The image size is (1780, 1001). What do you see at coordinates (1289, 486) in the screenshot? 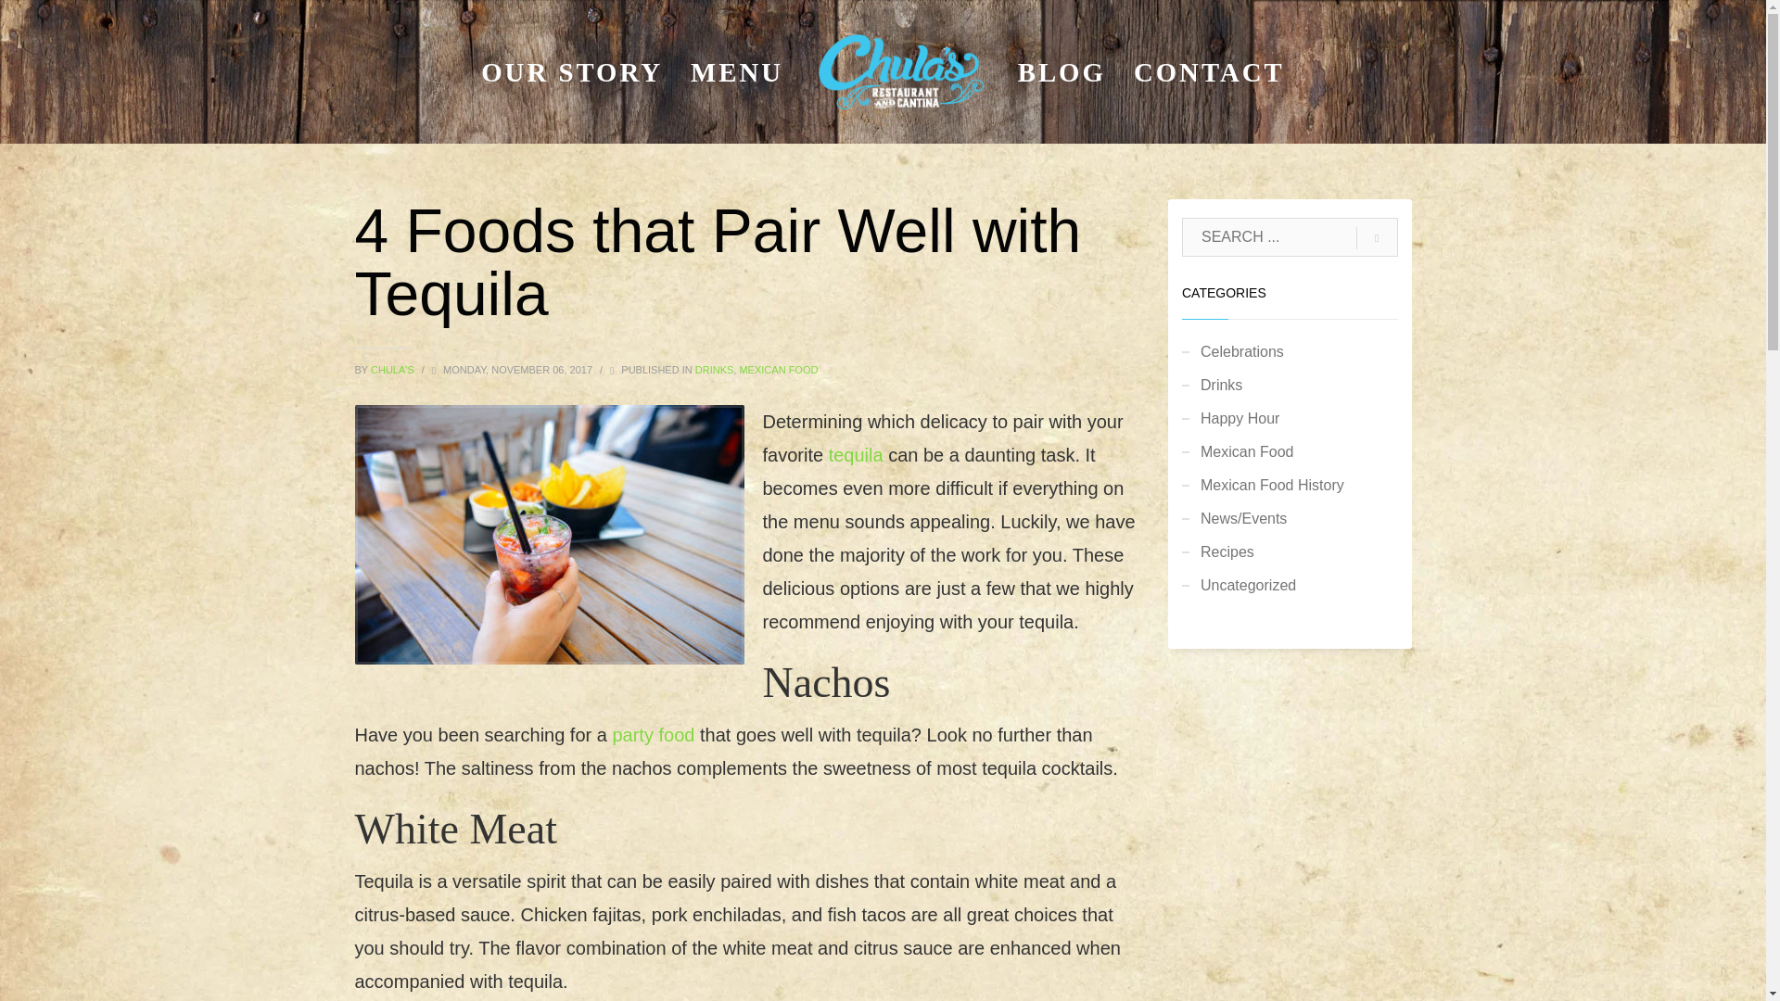
I see `Mexican Food History` at bounding box center [1289, 486].